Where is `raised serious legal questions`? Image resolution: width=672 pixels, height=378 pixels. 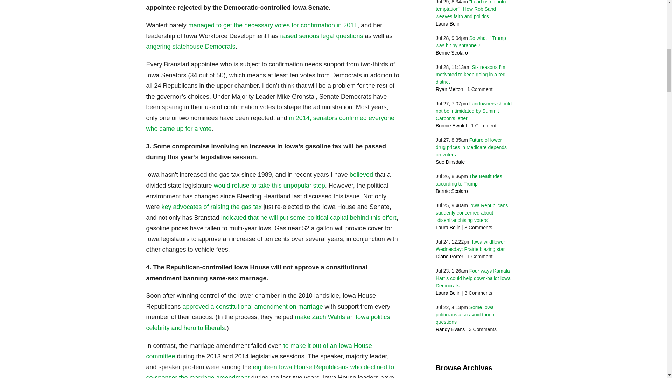
raised serious legal questions is located at coordinates (321, 36).